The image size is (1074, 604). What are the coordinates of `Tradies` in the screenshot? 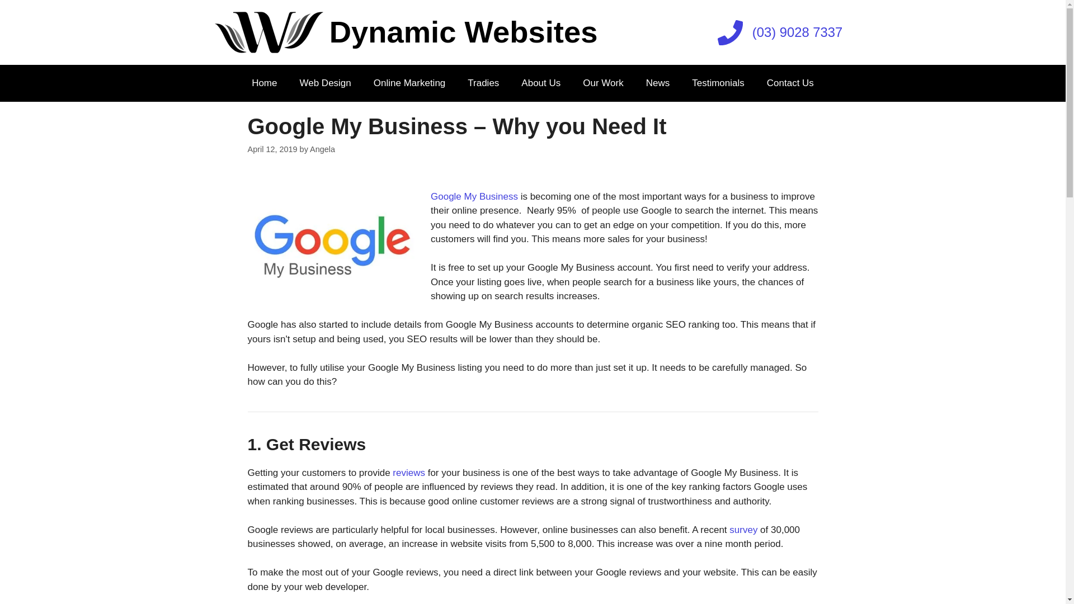 It's located at (483, 83).